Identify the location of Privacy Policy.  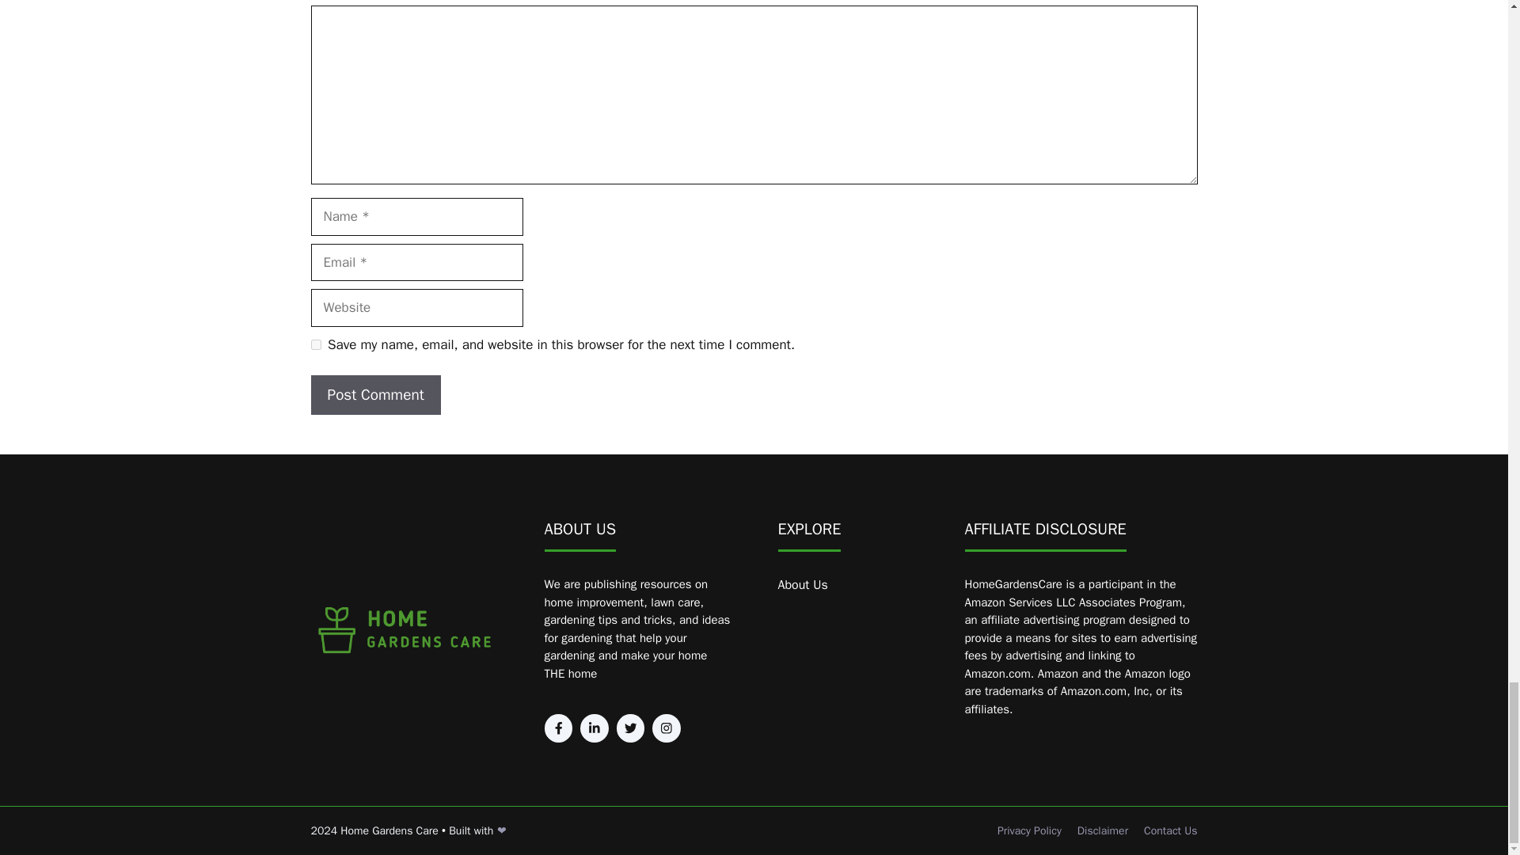
(1029, 830).